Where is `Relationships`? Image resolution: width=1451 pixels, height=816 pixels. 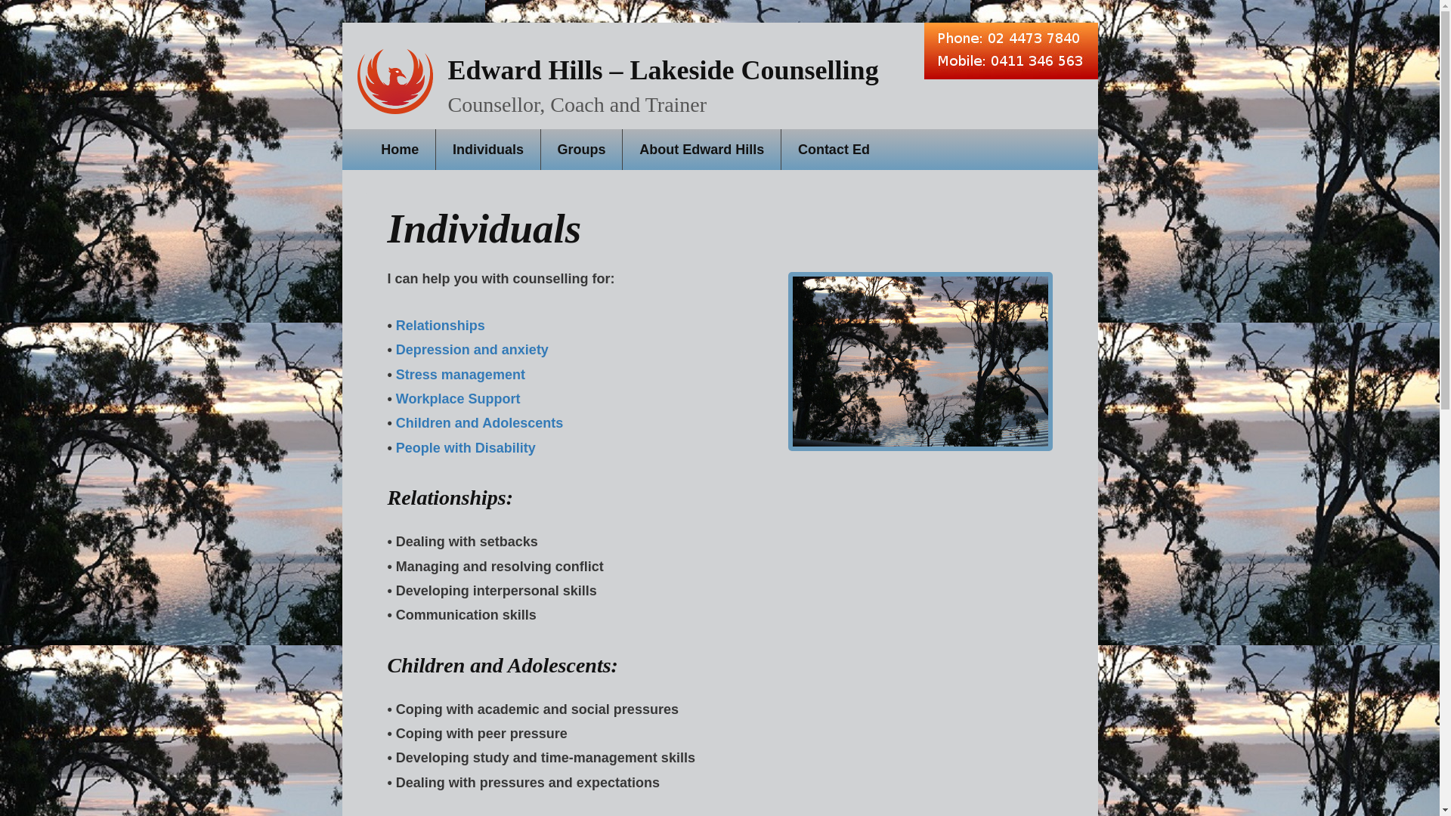 Relationships is located at coordinates (441, 326).